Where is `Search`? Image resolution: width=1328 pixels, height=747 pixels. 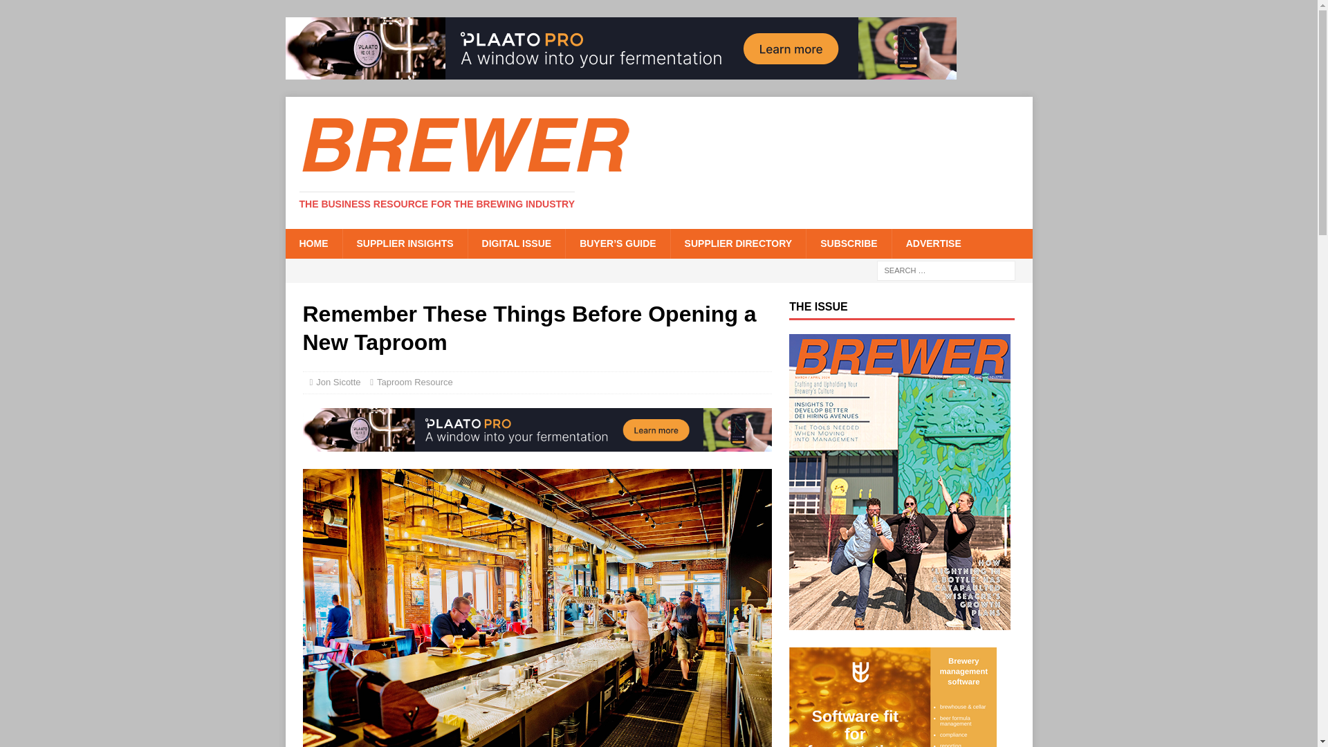
Search is located at coordinates (51, 11).